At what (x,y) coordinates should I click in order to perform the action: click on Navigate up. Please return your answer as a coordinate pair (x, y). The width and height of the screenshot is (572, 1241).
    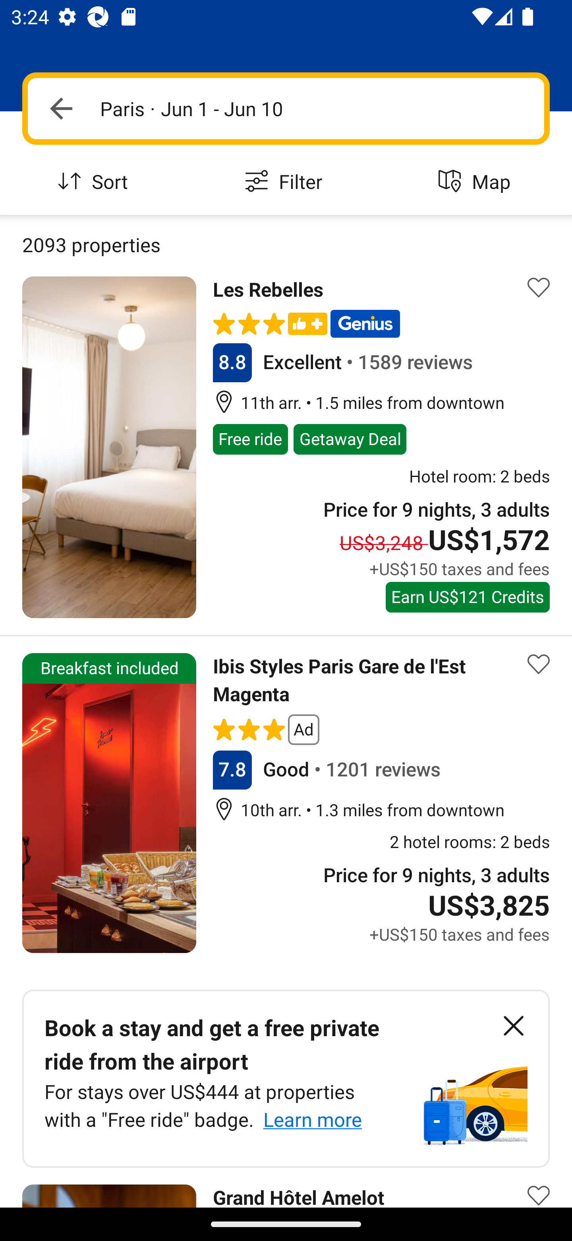
    Looking at the image, I should click on (61, 108).